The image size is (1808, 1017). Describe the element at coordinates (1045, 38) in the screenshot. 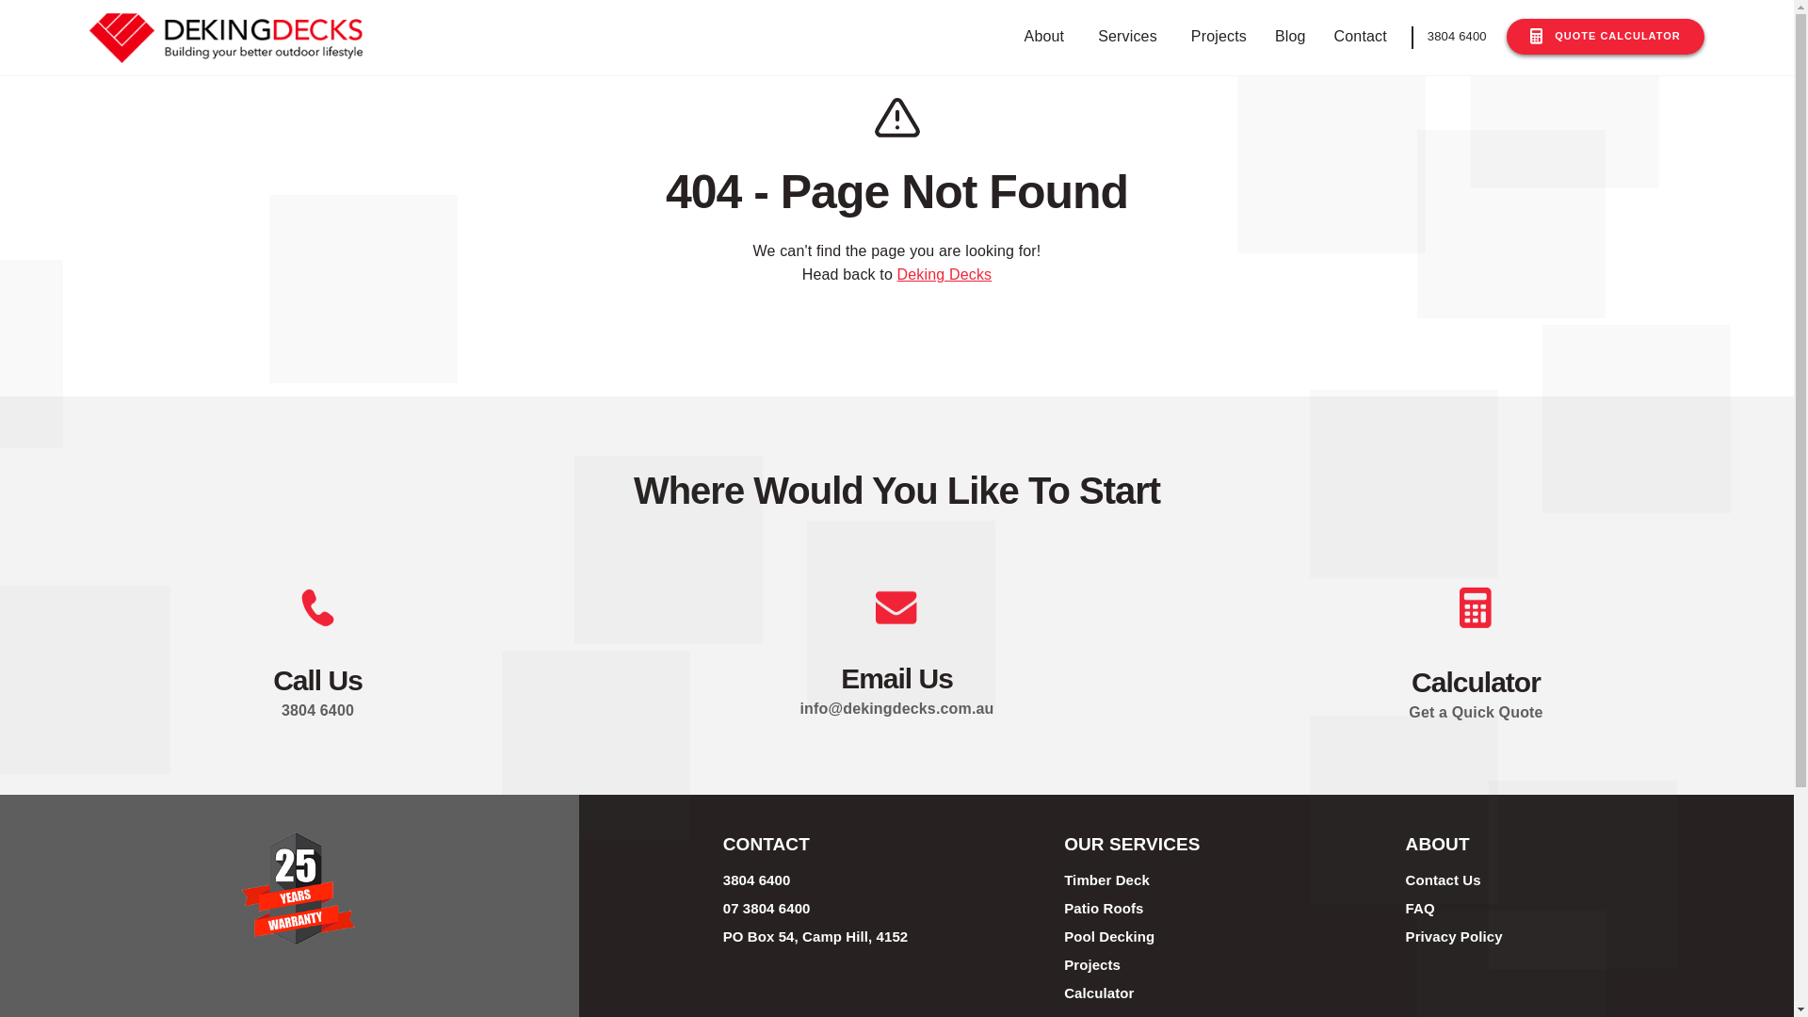

I see `About` at that location.